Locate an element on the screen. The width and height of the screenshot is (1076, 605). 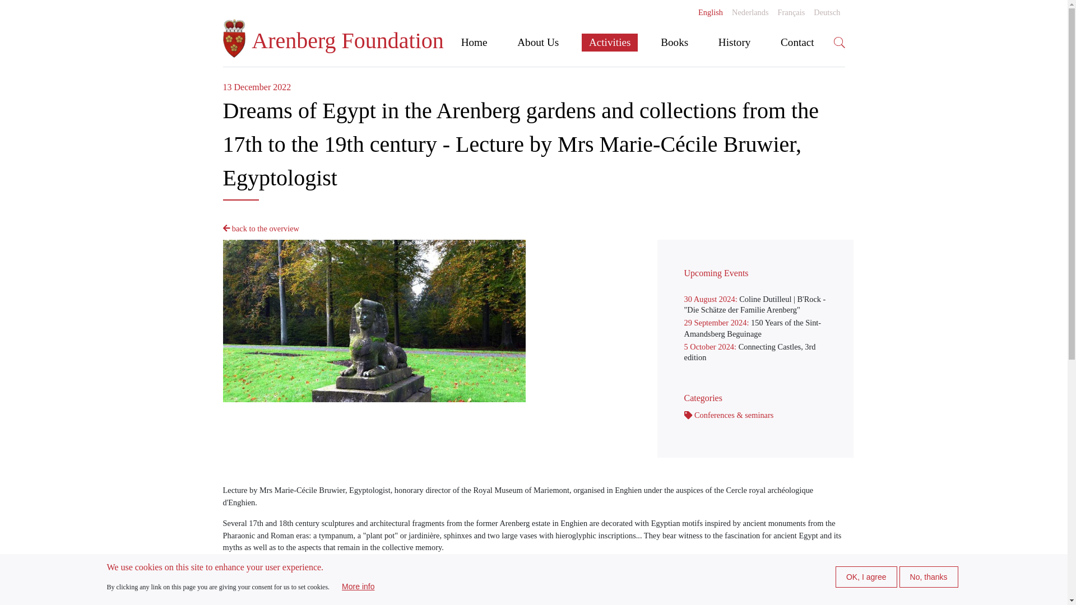
More info is located at coordinates (358, 586).